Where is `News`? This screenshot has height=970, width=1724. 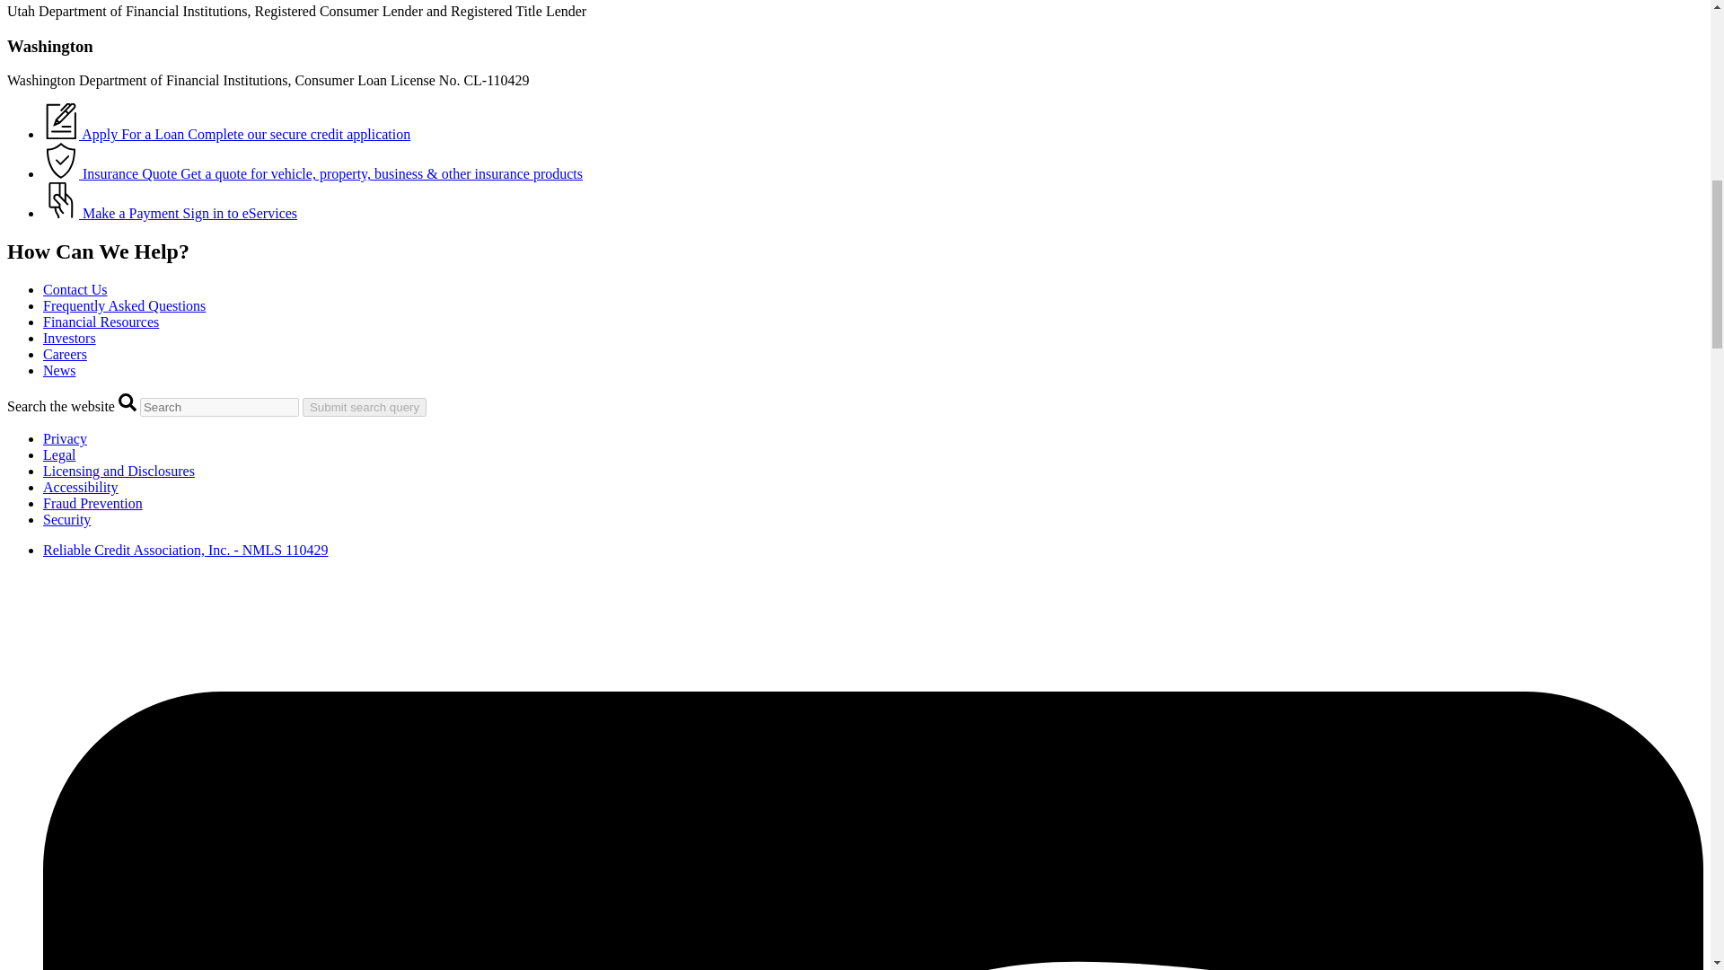
News is located at coordinates (59, 370).